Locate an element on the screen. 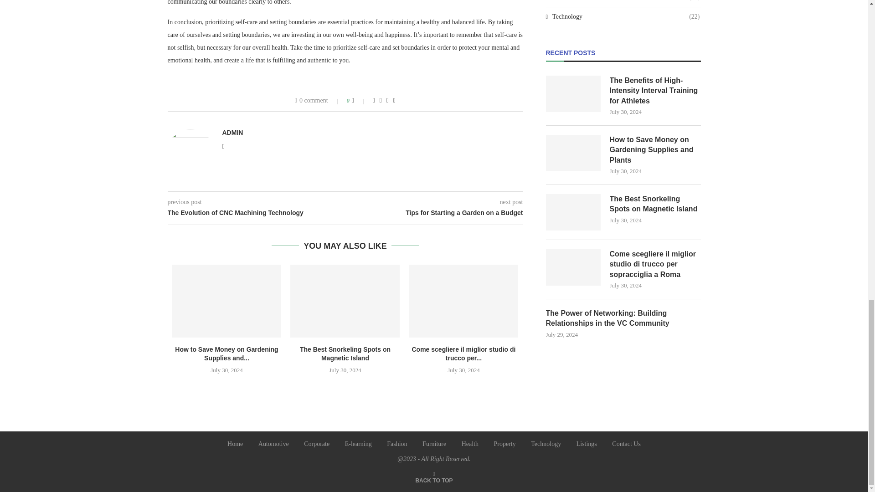  The Best Snorkeling Spots on Magnetic Island is located at coordinates (345, 301).